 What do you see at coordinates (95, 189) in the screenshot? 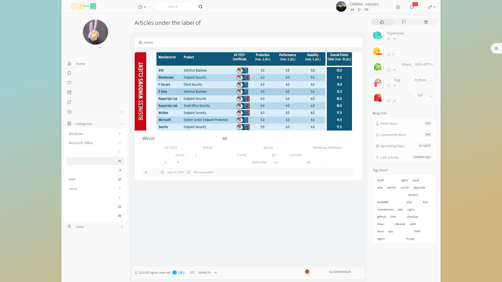
I see `Linux` at bounding box center [95, 189].